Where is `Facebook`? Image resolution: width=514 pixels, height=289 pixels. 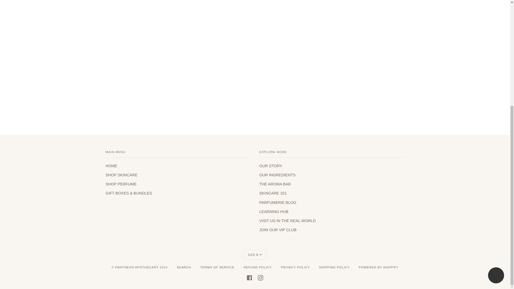
Facebook is located at coordinates (250, 277).